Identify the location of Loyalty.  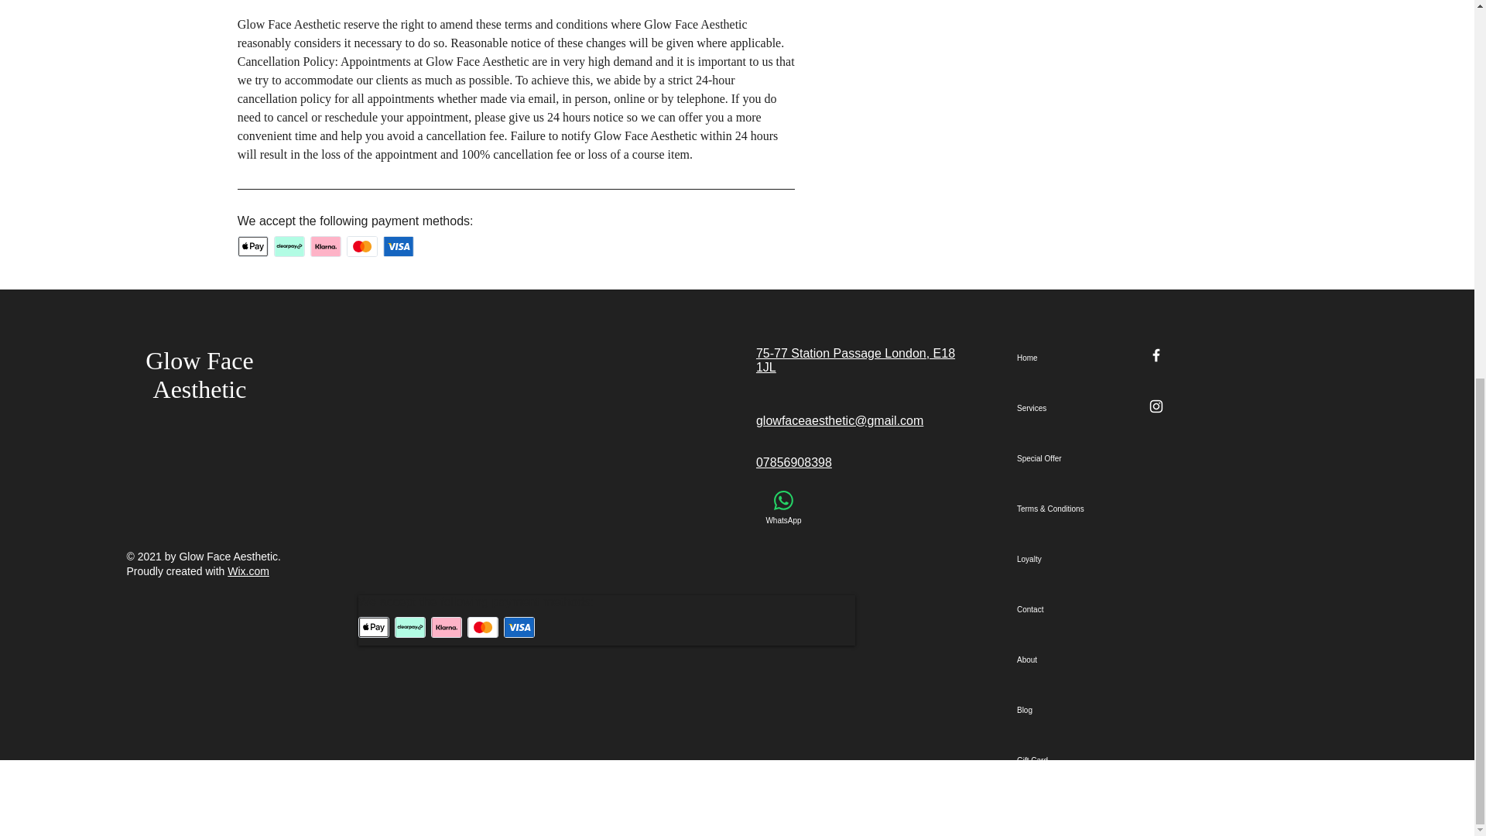
(1066, 559).